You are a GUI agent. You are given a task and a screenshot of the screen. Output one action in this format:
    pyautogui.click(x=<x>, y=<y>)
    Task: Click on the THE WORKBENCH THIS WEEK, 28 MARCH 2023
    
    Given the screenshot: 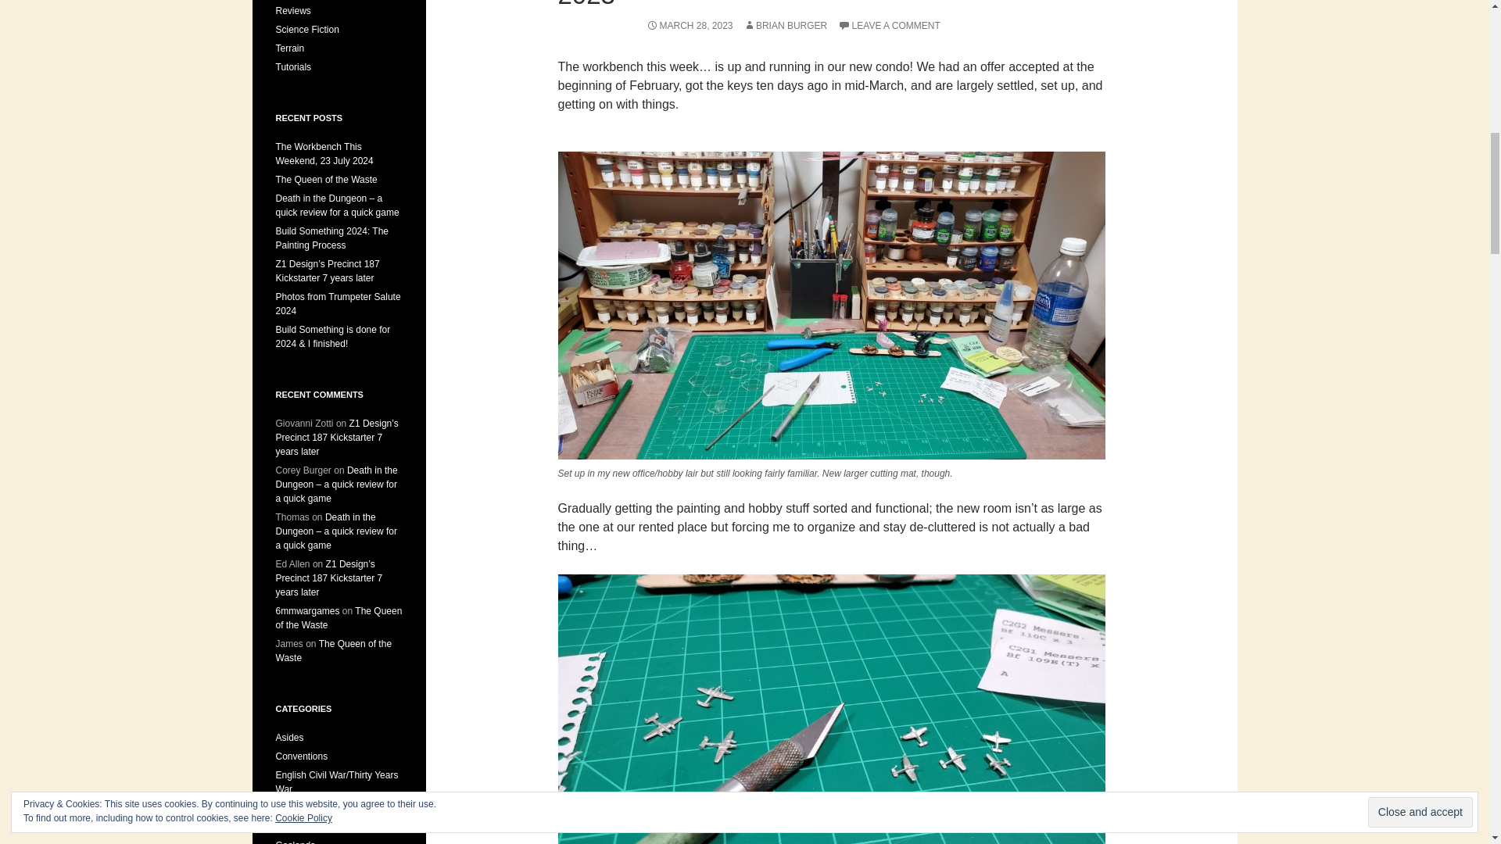 What is the action you would take?
    pyautogui.click(x=819, y=5)
    